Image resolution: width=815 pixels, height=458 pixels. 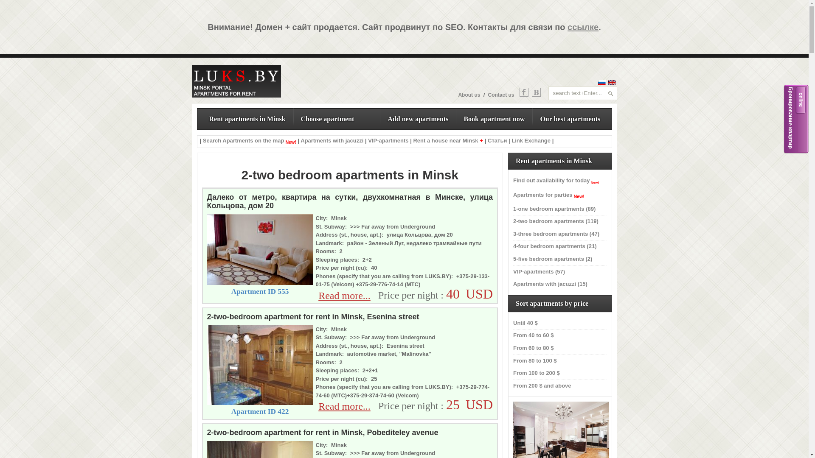 I want to click on Until 40 $, so click(x=526, y=323).